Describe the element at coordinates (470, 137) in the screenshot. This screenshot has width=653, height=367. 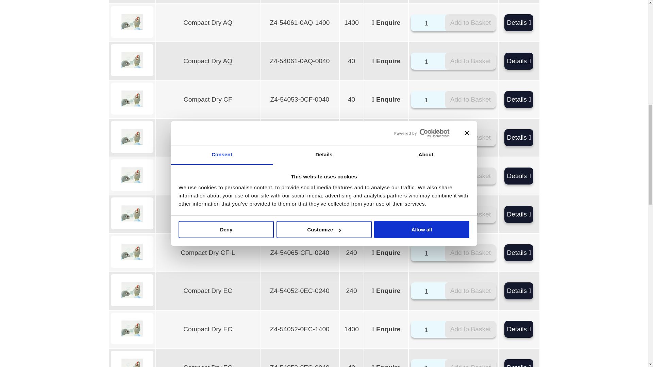
I see `Add to Basket` at that location.